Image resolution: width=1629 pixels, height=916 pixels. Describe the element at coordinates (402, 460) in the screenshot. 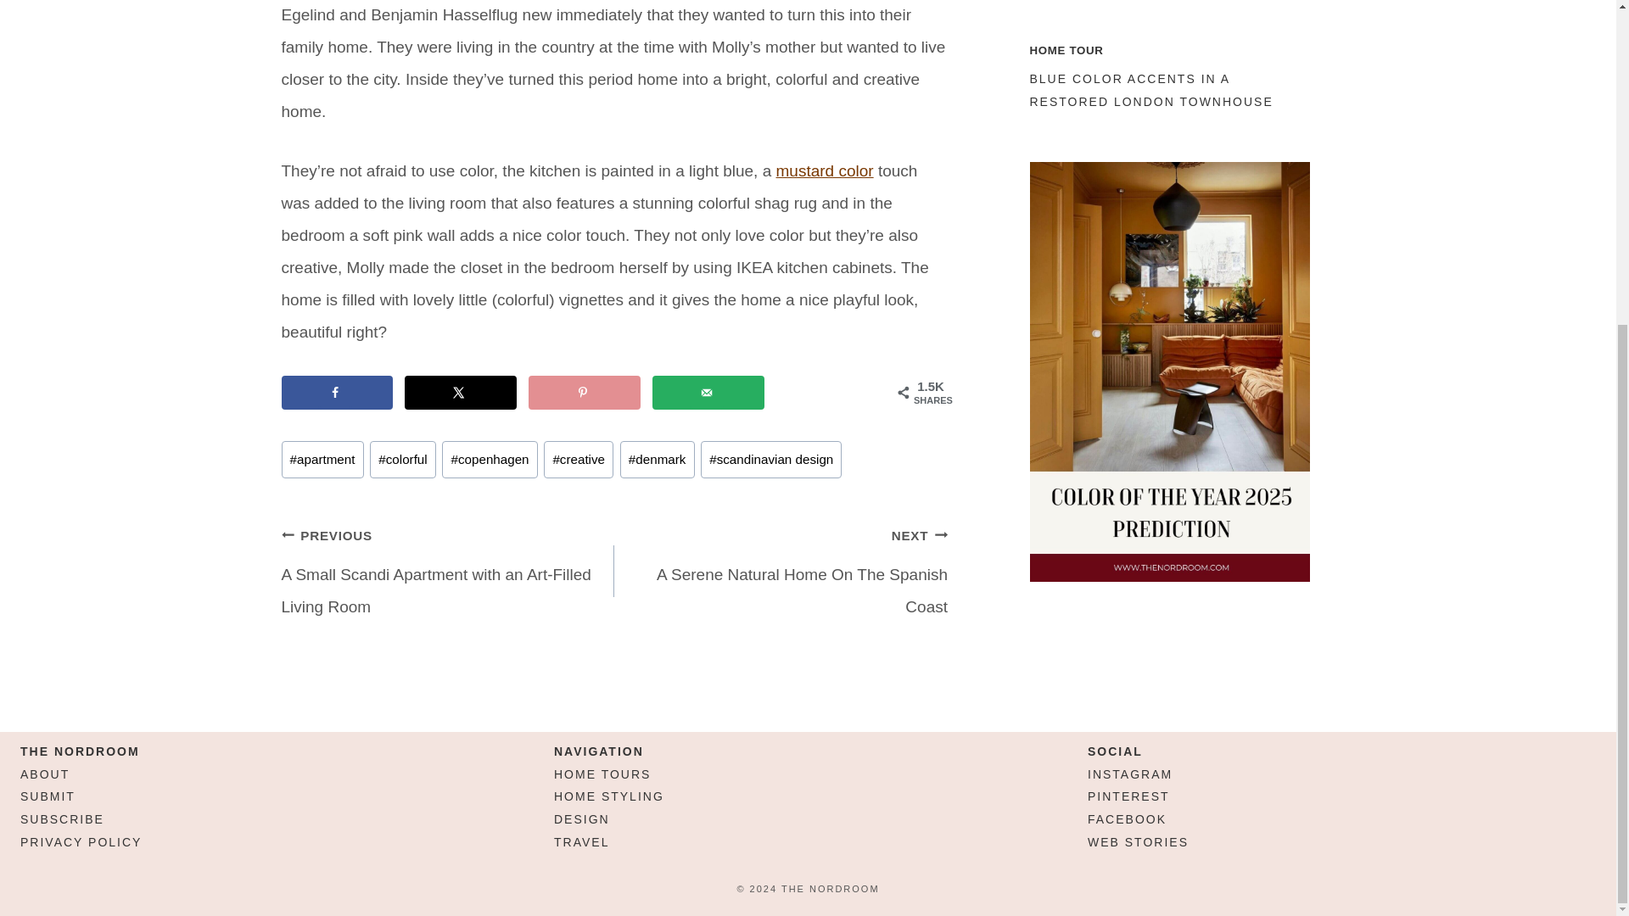

I see `colorful` at that location.